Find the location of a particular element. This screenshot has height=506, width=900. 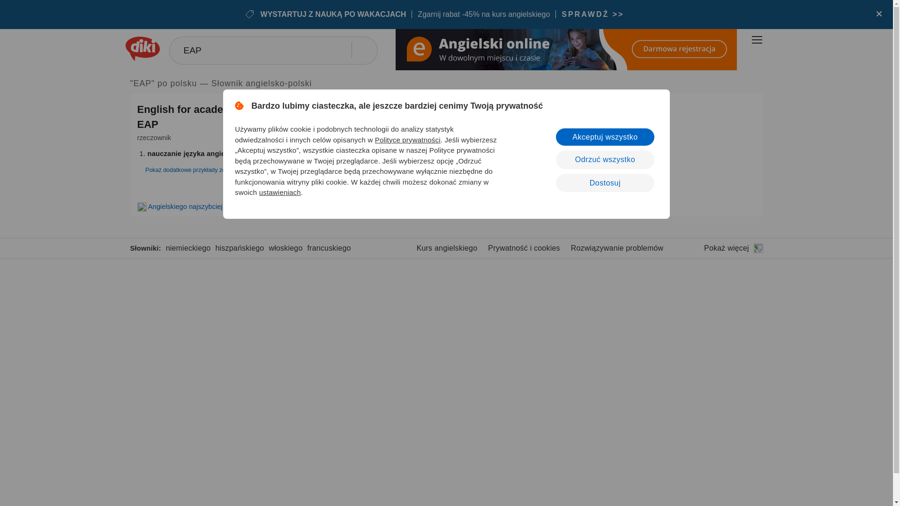

British English is located at coordinates (299, 111).